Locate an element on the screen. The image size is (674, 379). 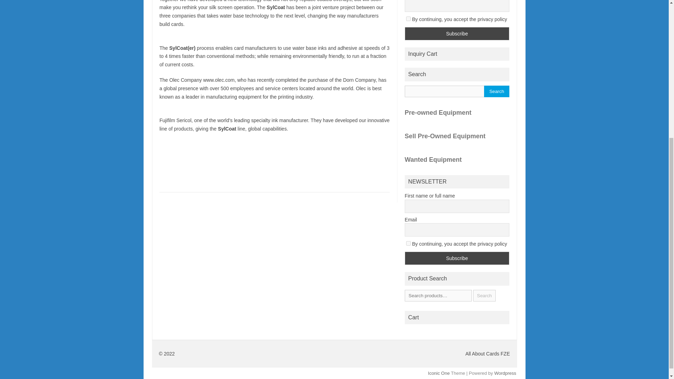
Subscribe is located at coordinates (457, 33).